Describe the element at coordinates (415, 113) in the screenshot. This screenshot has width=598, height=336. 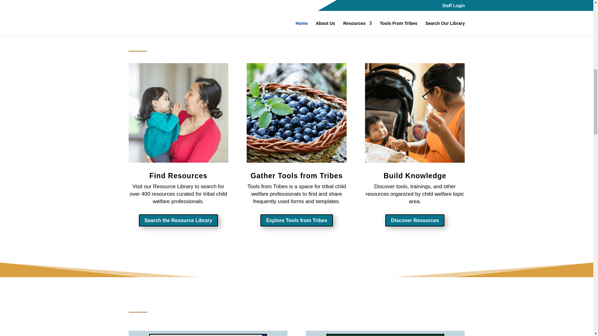
I see `1` at that location.